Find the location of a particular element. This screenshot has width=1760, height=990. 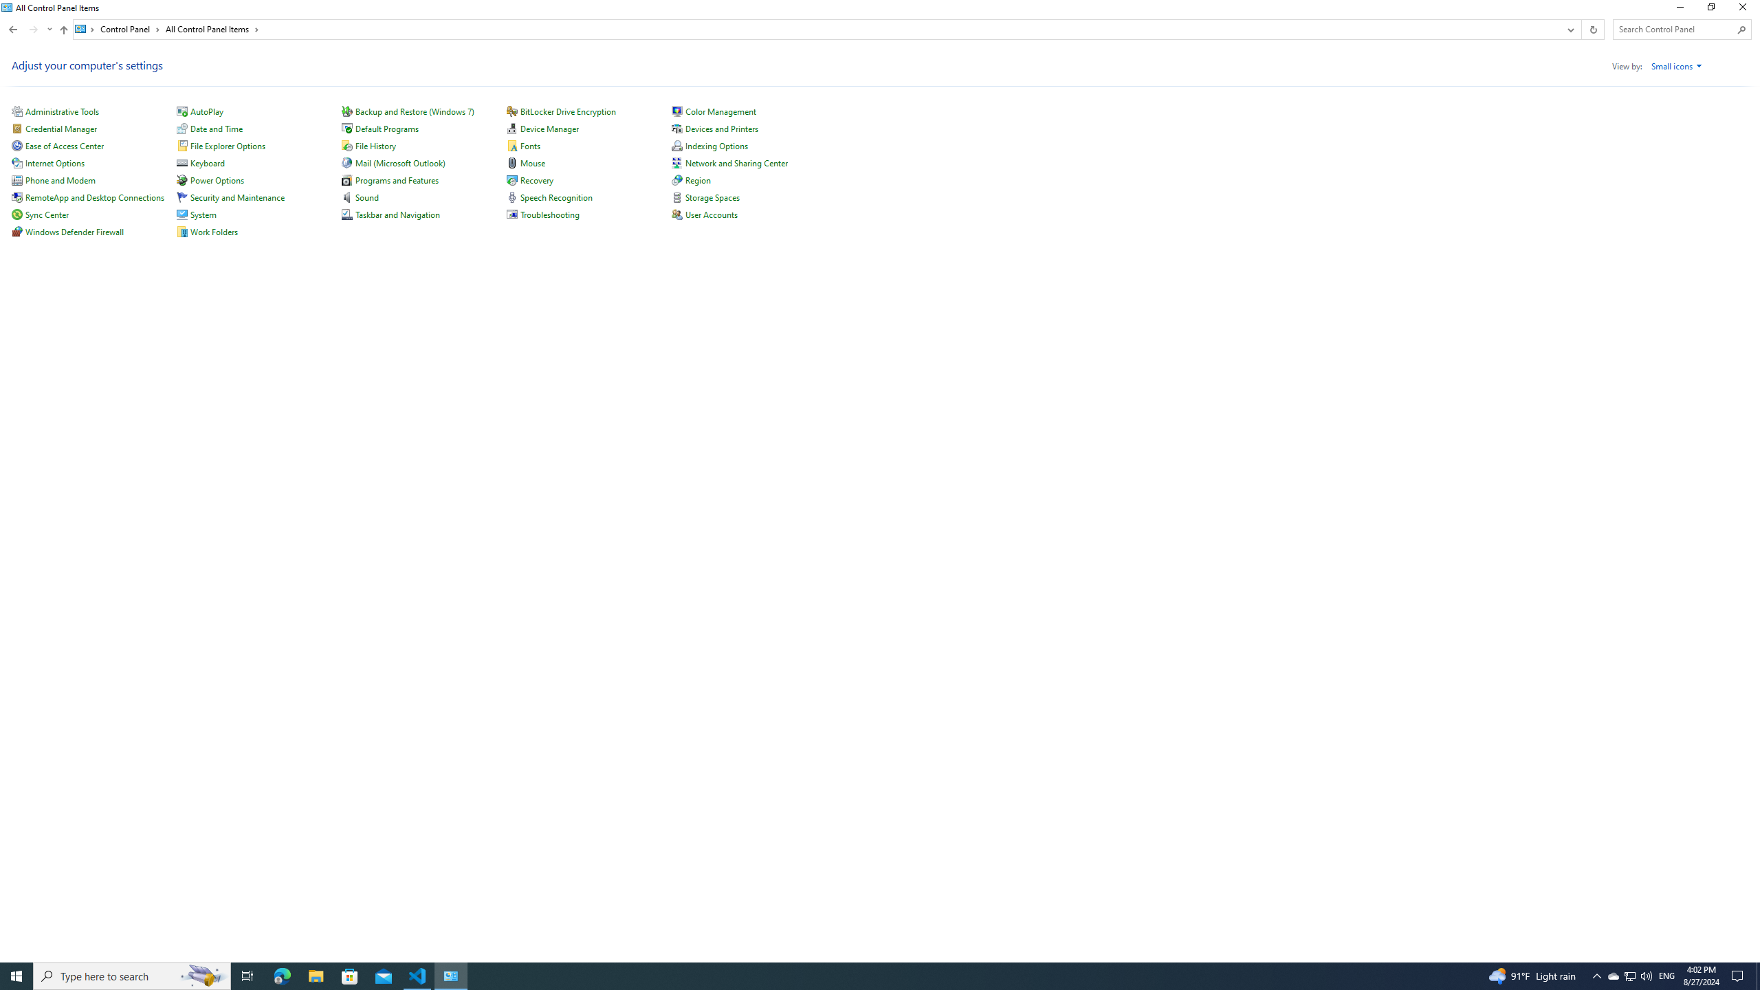

Search Box is located at coordinates (1675, 29).